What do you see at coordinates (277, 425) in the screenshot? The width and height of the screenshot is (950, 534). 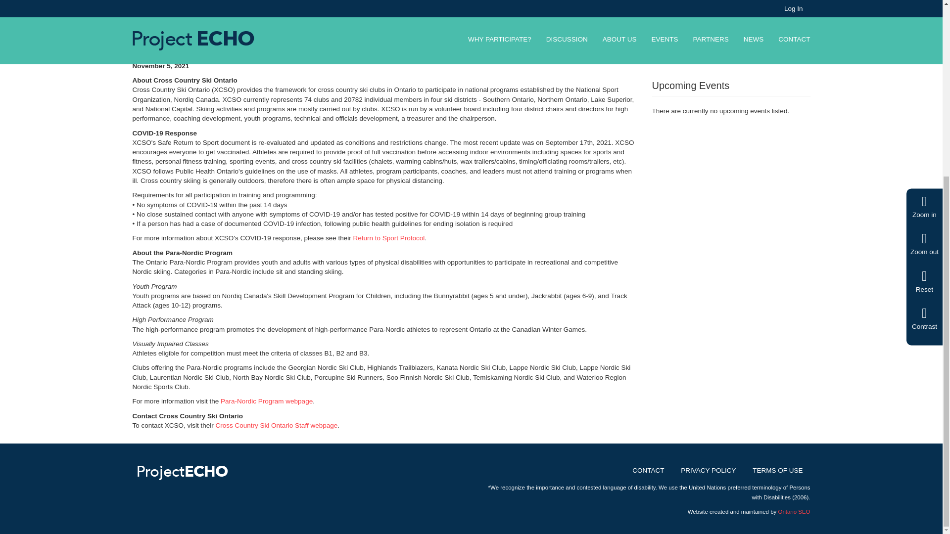 I see `Cross Country Ski Ontario Staff webpage` at bounding box center [277, 425].